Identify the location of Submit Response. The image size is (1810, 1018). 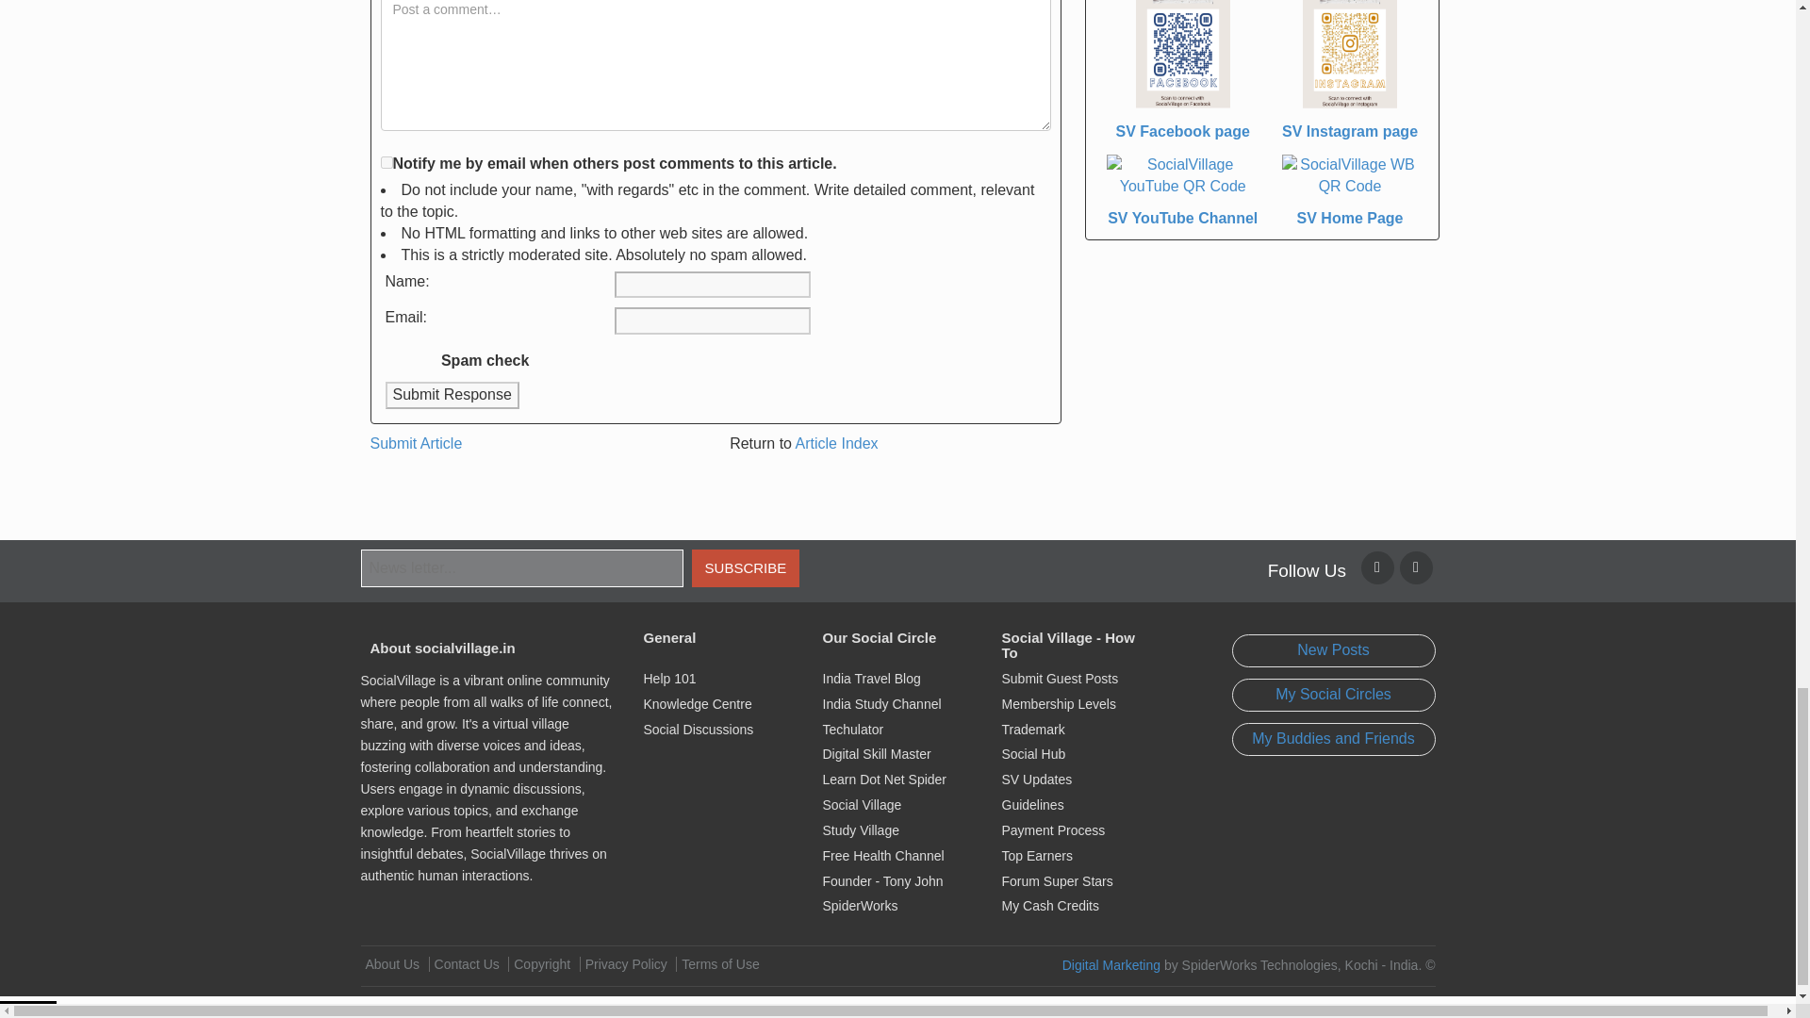
(451, 396).